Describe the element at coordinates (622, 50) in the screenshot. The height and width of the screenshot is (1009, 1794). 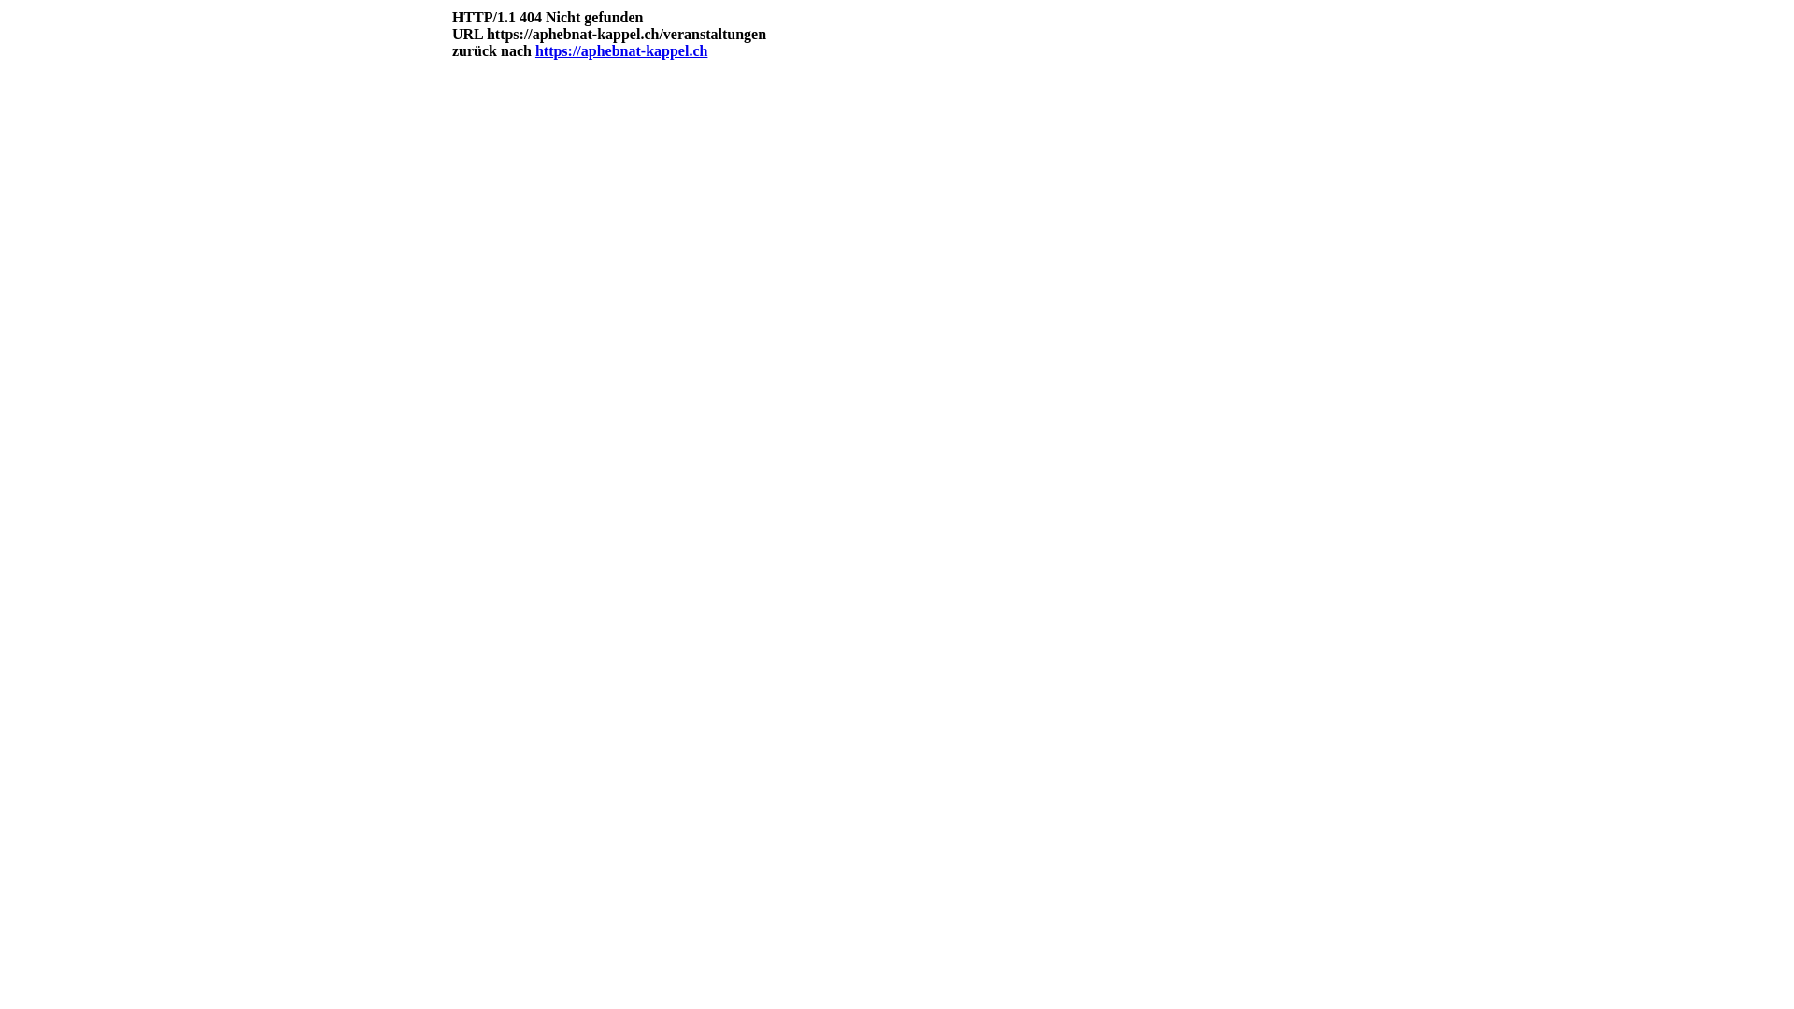
I see `https://aphebnat-kappel.ch` at that location.